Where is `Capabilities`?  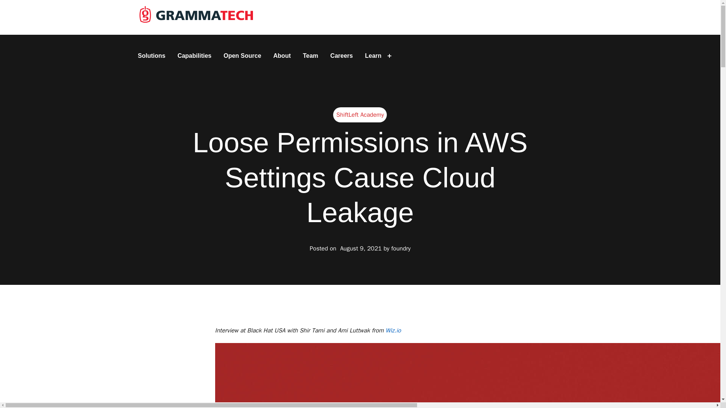
Capabilities is located at coordinates (194, 56).